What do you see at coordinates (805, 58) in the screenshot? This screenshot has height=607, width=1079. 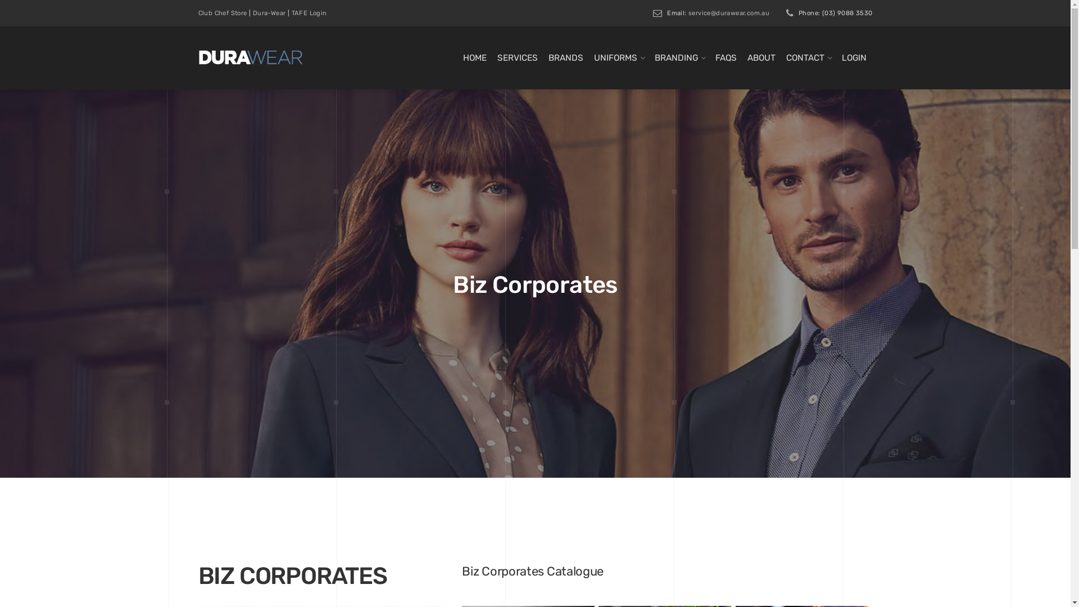 I see `CONTACT` at bounding box center [805, 58].